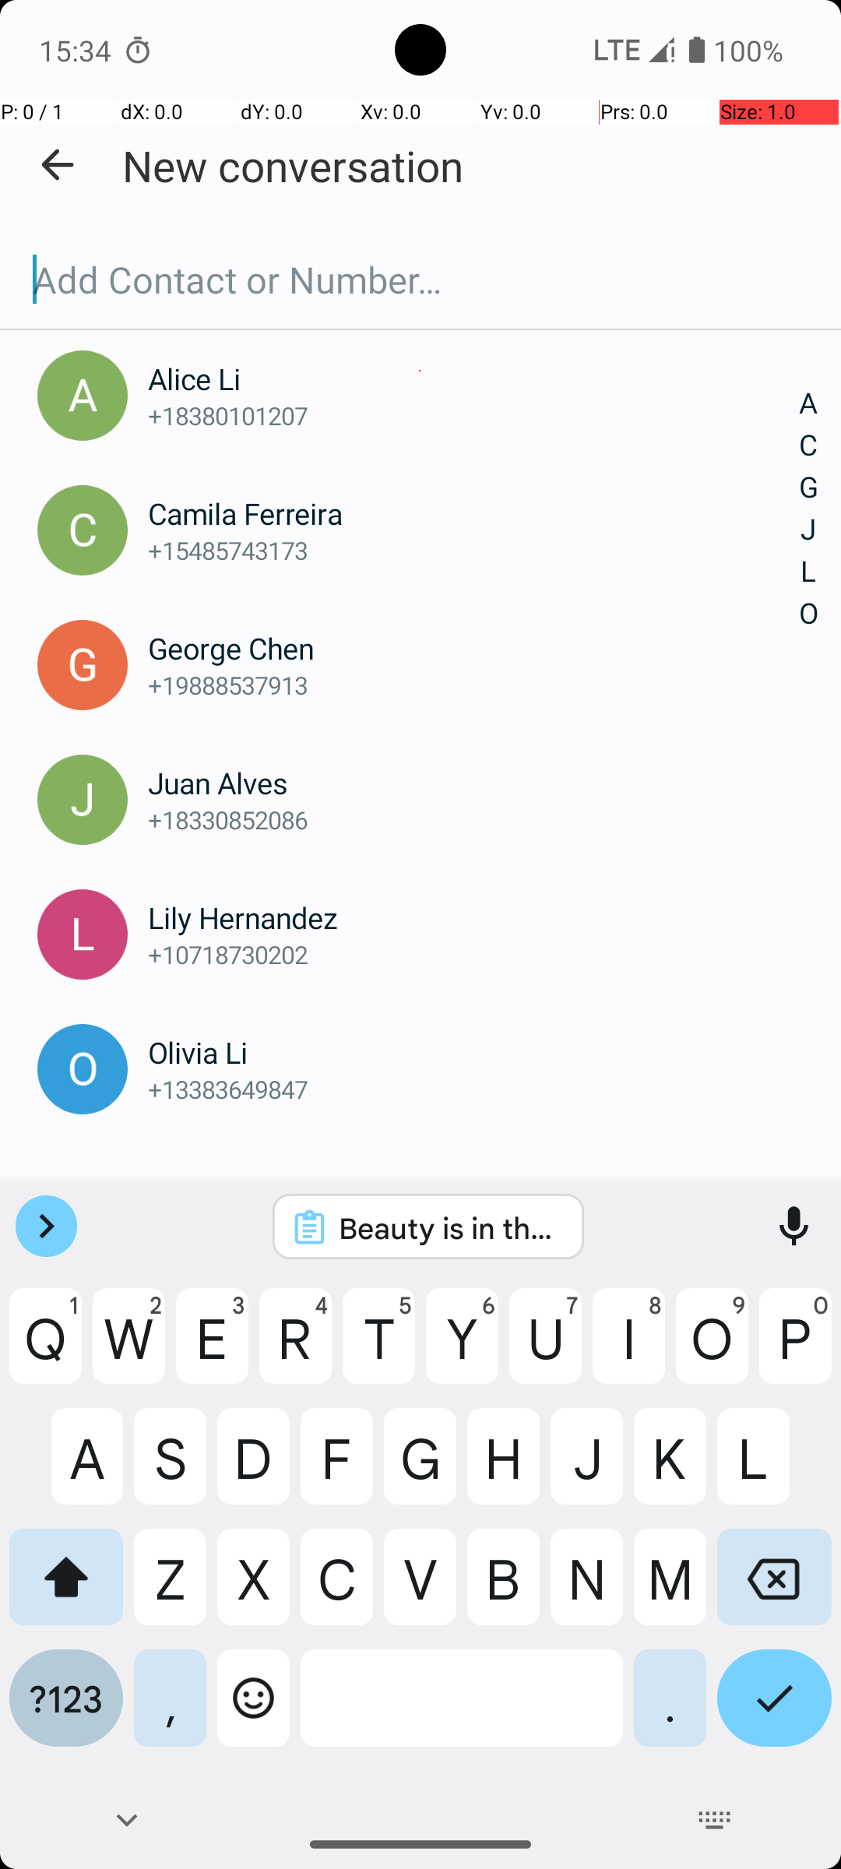 The width and height of the screenshot is (841, 1869). Describe the element at coordinates (473, 819) in the screenshot. I see `+18330852086` at that location.